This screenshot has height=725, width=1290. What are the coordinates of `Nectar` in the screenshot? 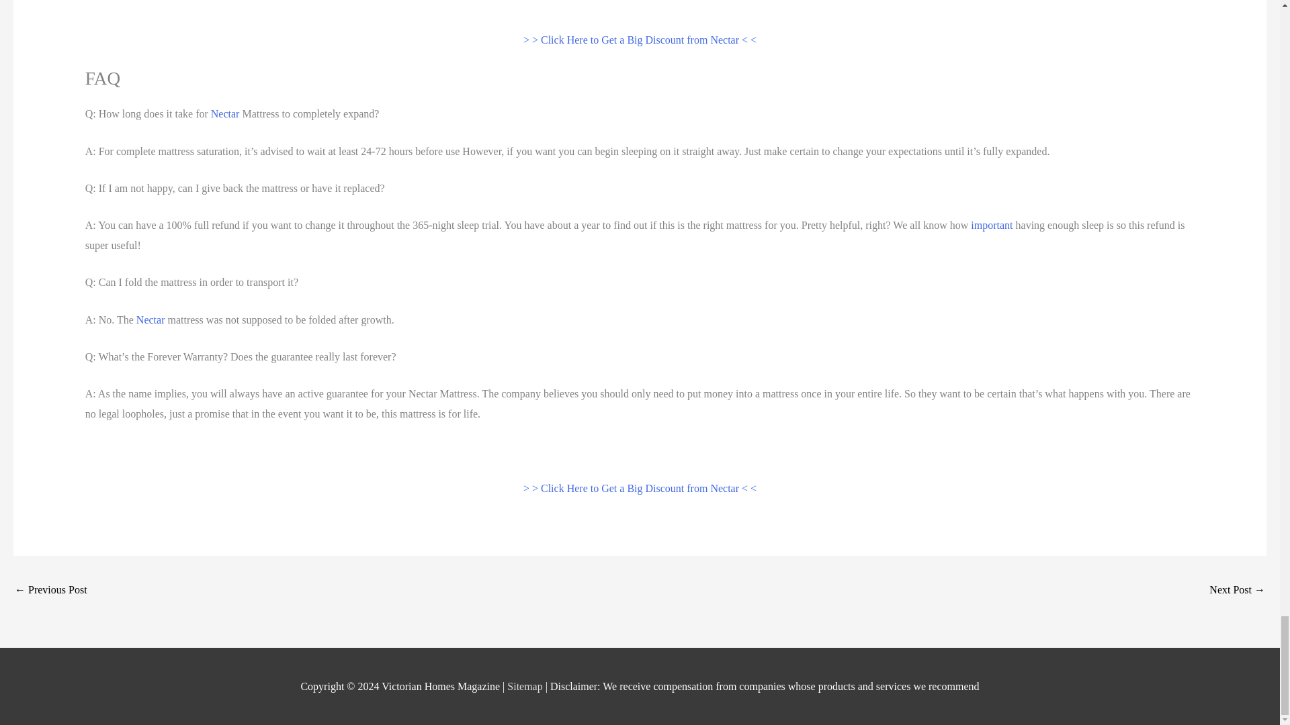 It's located at (150, 320).